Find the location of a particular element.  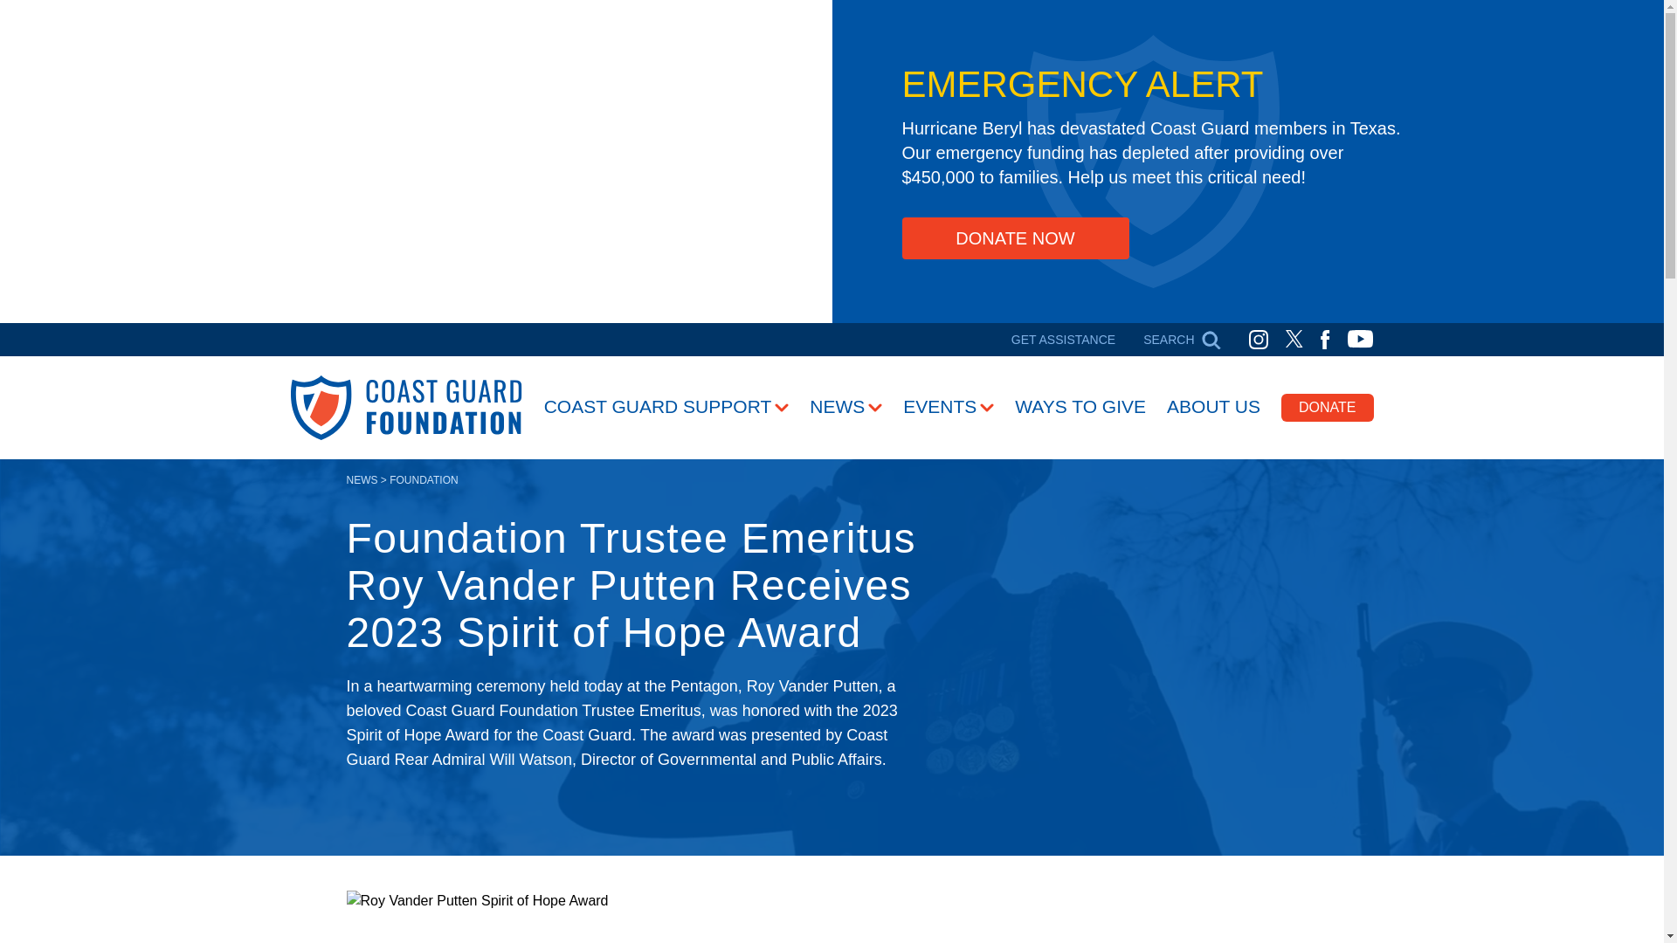

WAYS TO GIVE is located at coordinates (1080, 407).